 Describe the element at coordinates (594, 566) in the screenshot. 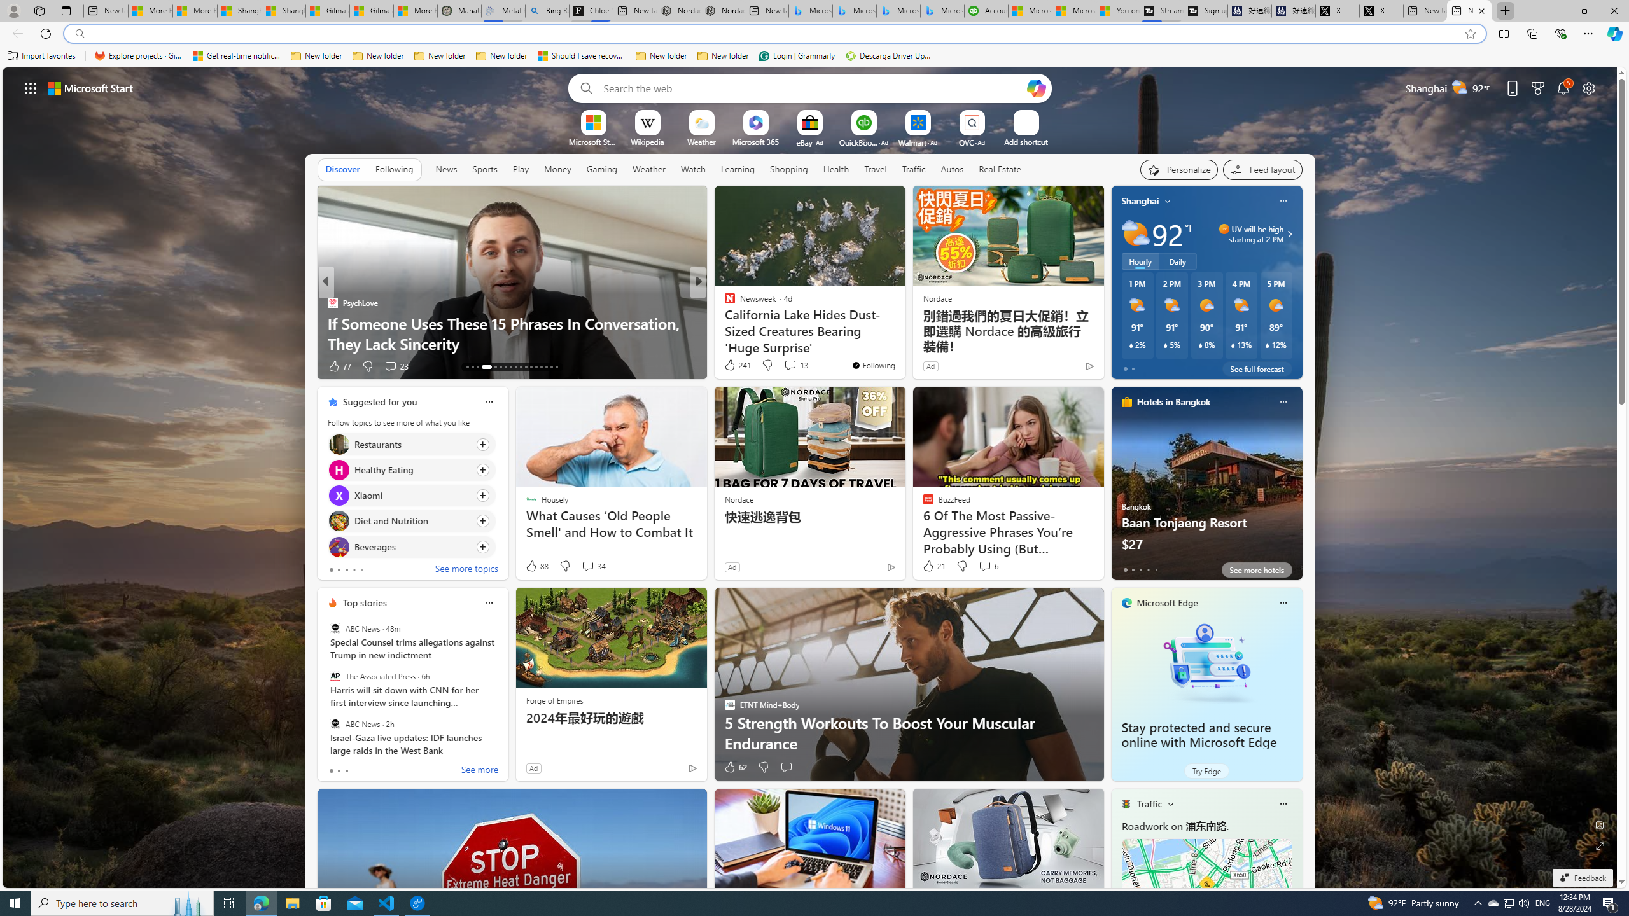

I see `View comments 34 Comment` at that location.